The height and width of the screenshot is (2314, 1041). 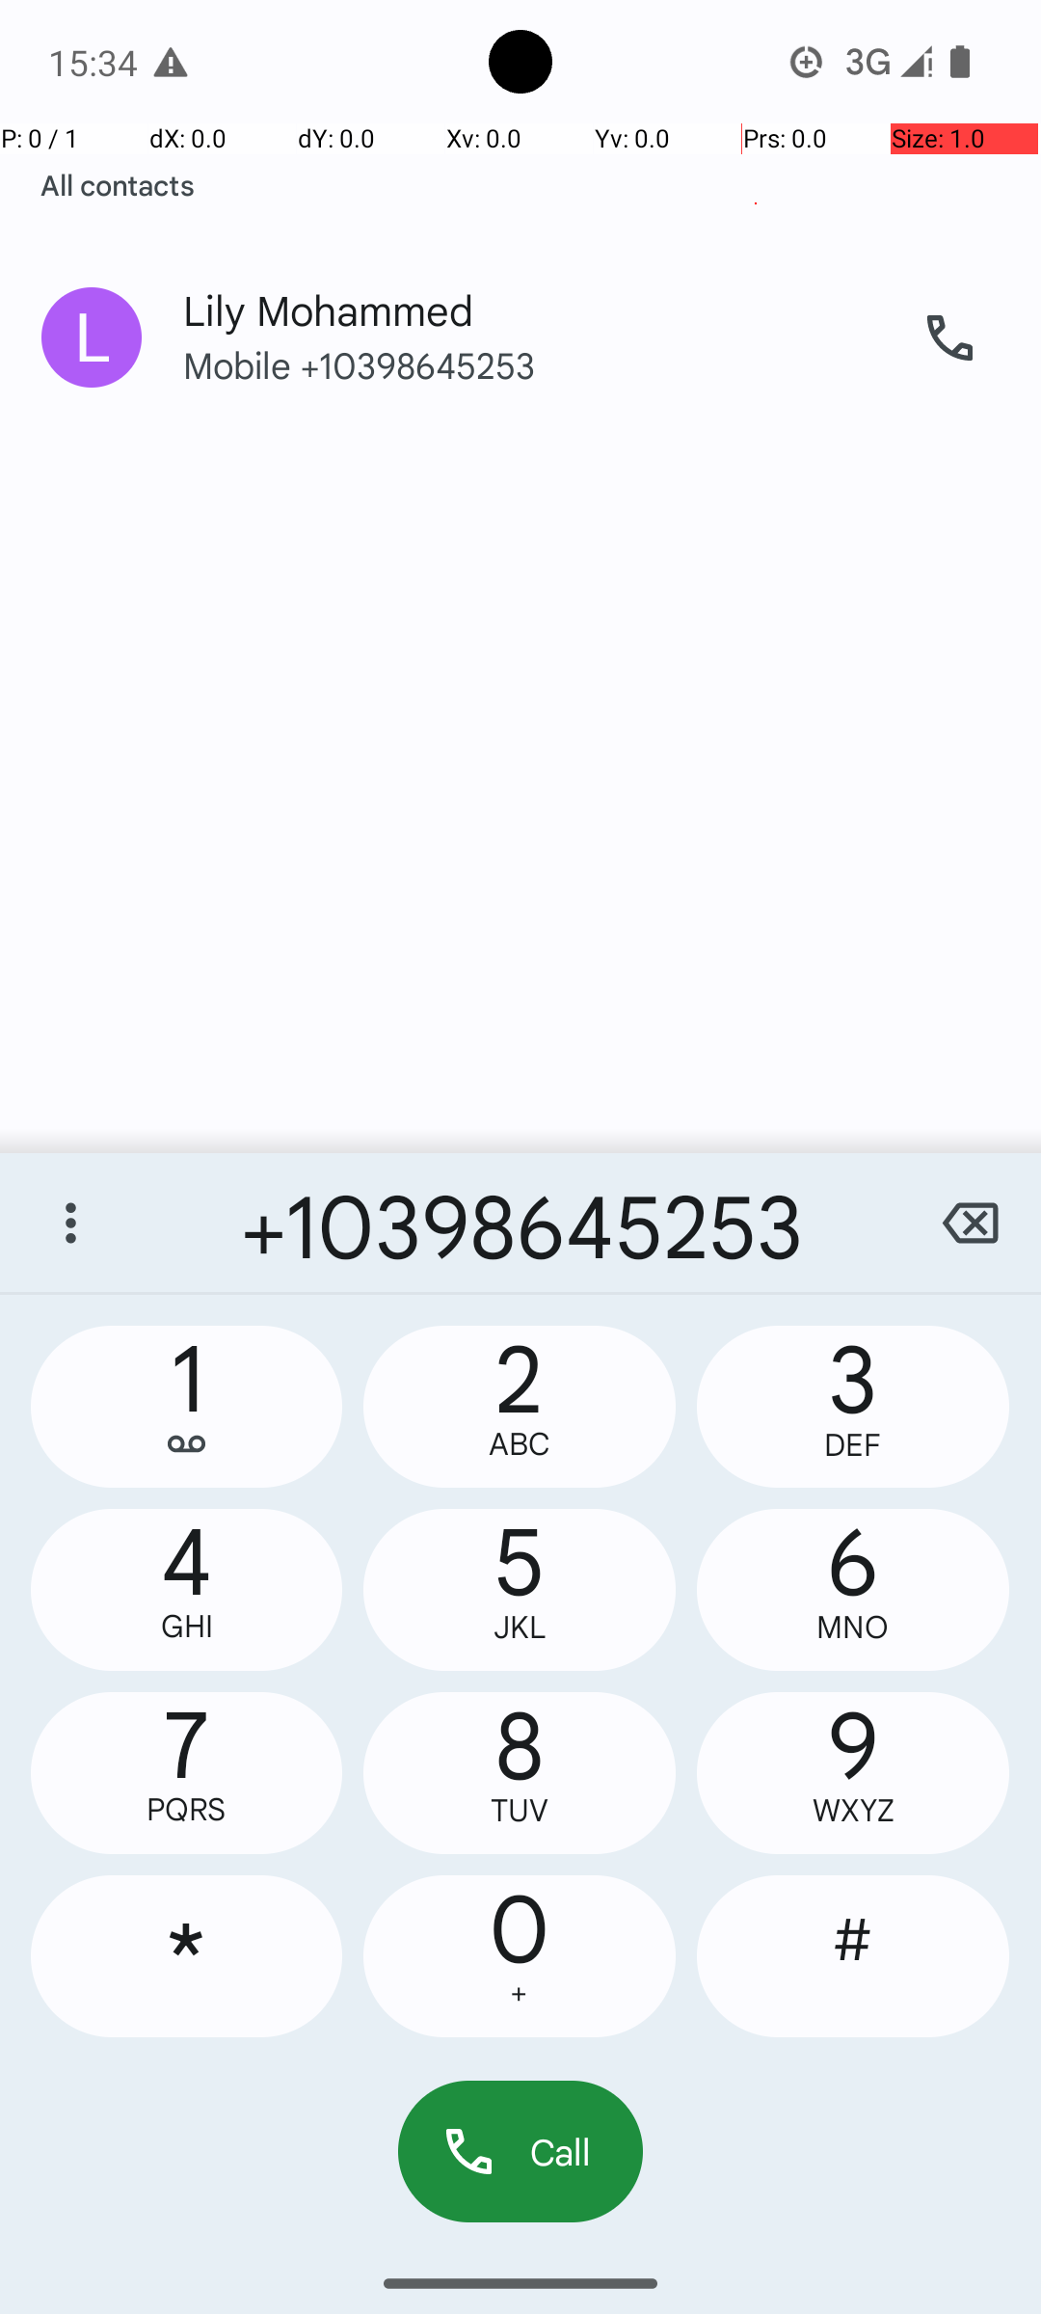 What do you see at coordinates (187, 1773) in the screenshot?
I see `7,PQRS` at bounding box center [187, 1773].